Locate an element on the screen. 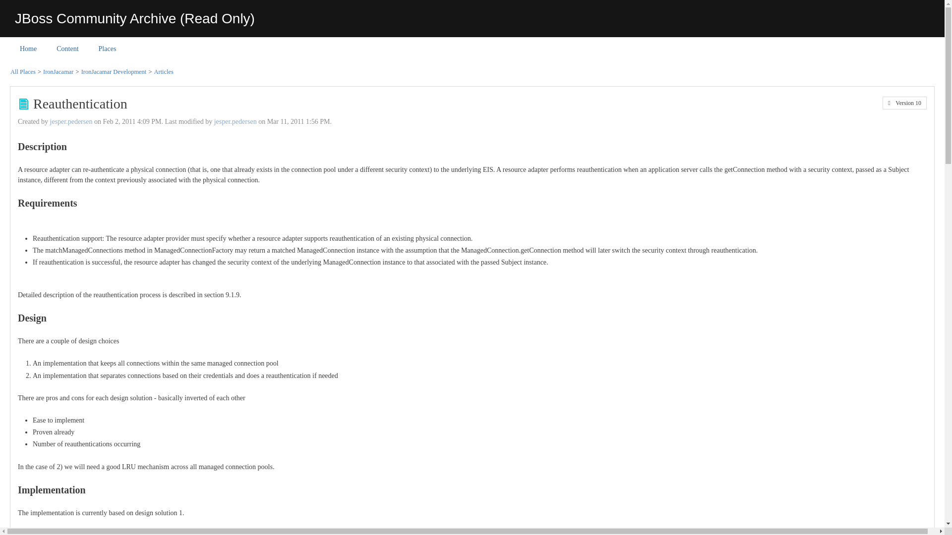 This screenshot has height=535, width=952. jesper.pedersen is located at coordinates (71, 121).